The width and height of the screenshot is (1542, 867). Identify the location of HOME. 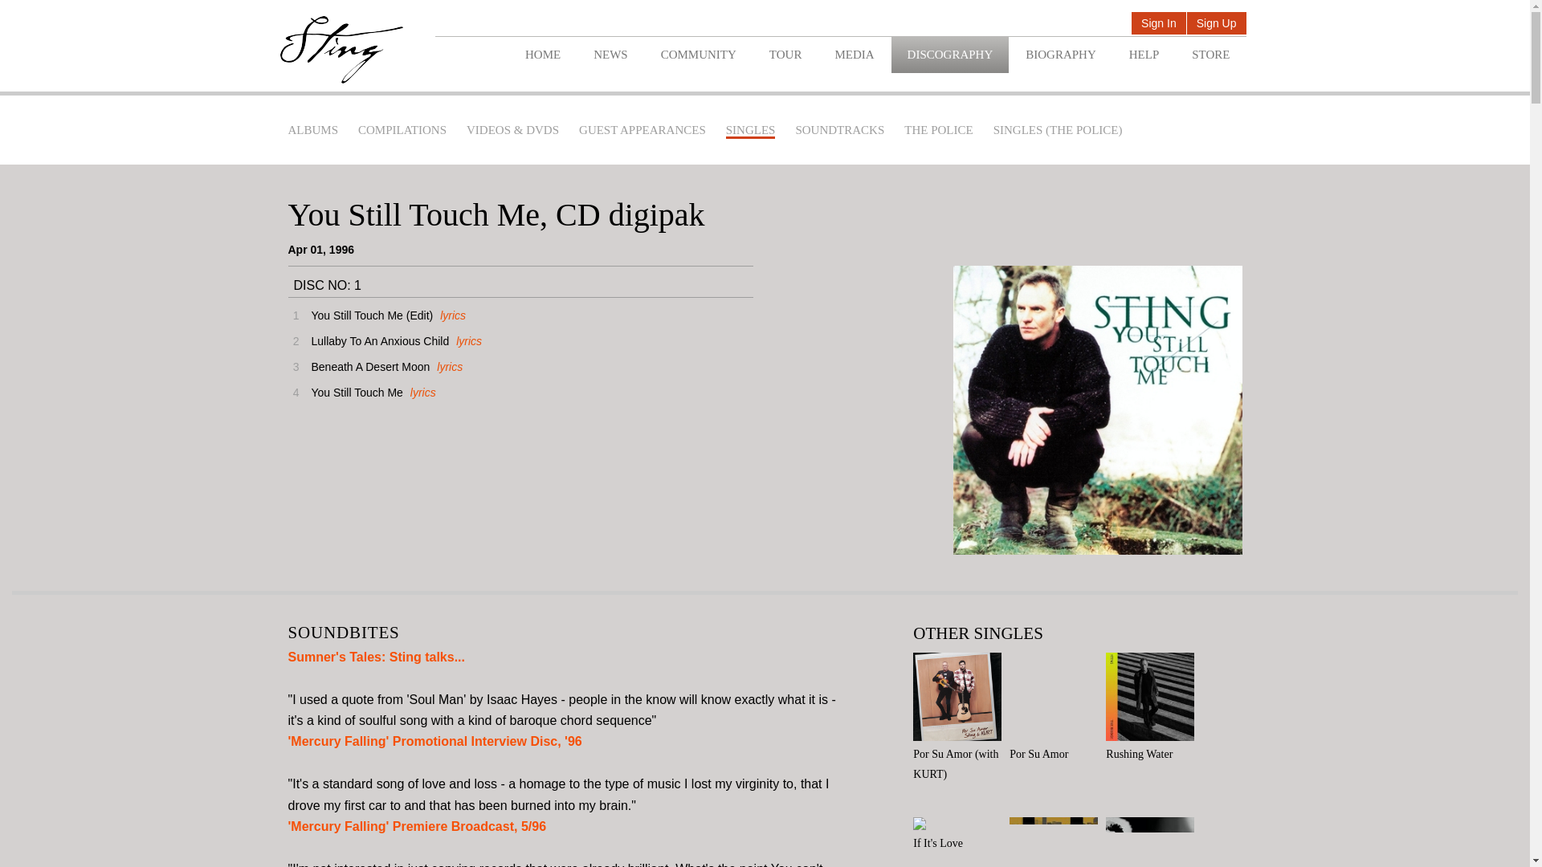
(543, 55).